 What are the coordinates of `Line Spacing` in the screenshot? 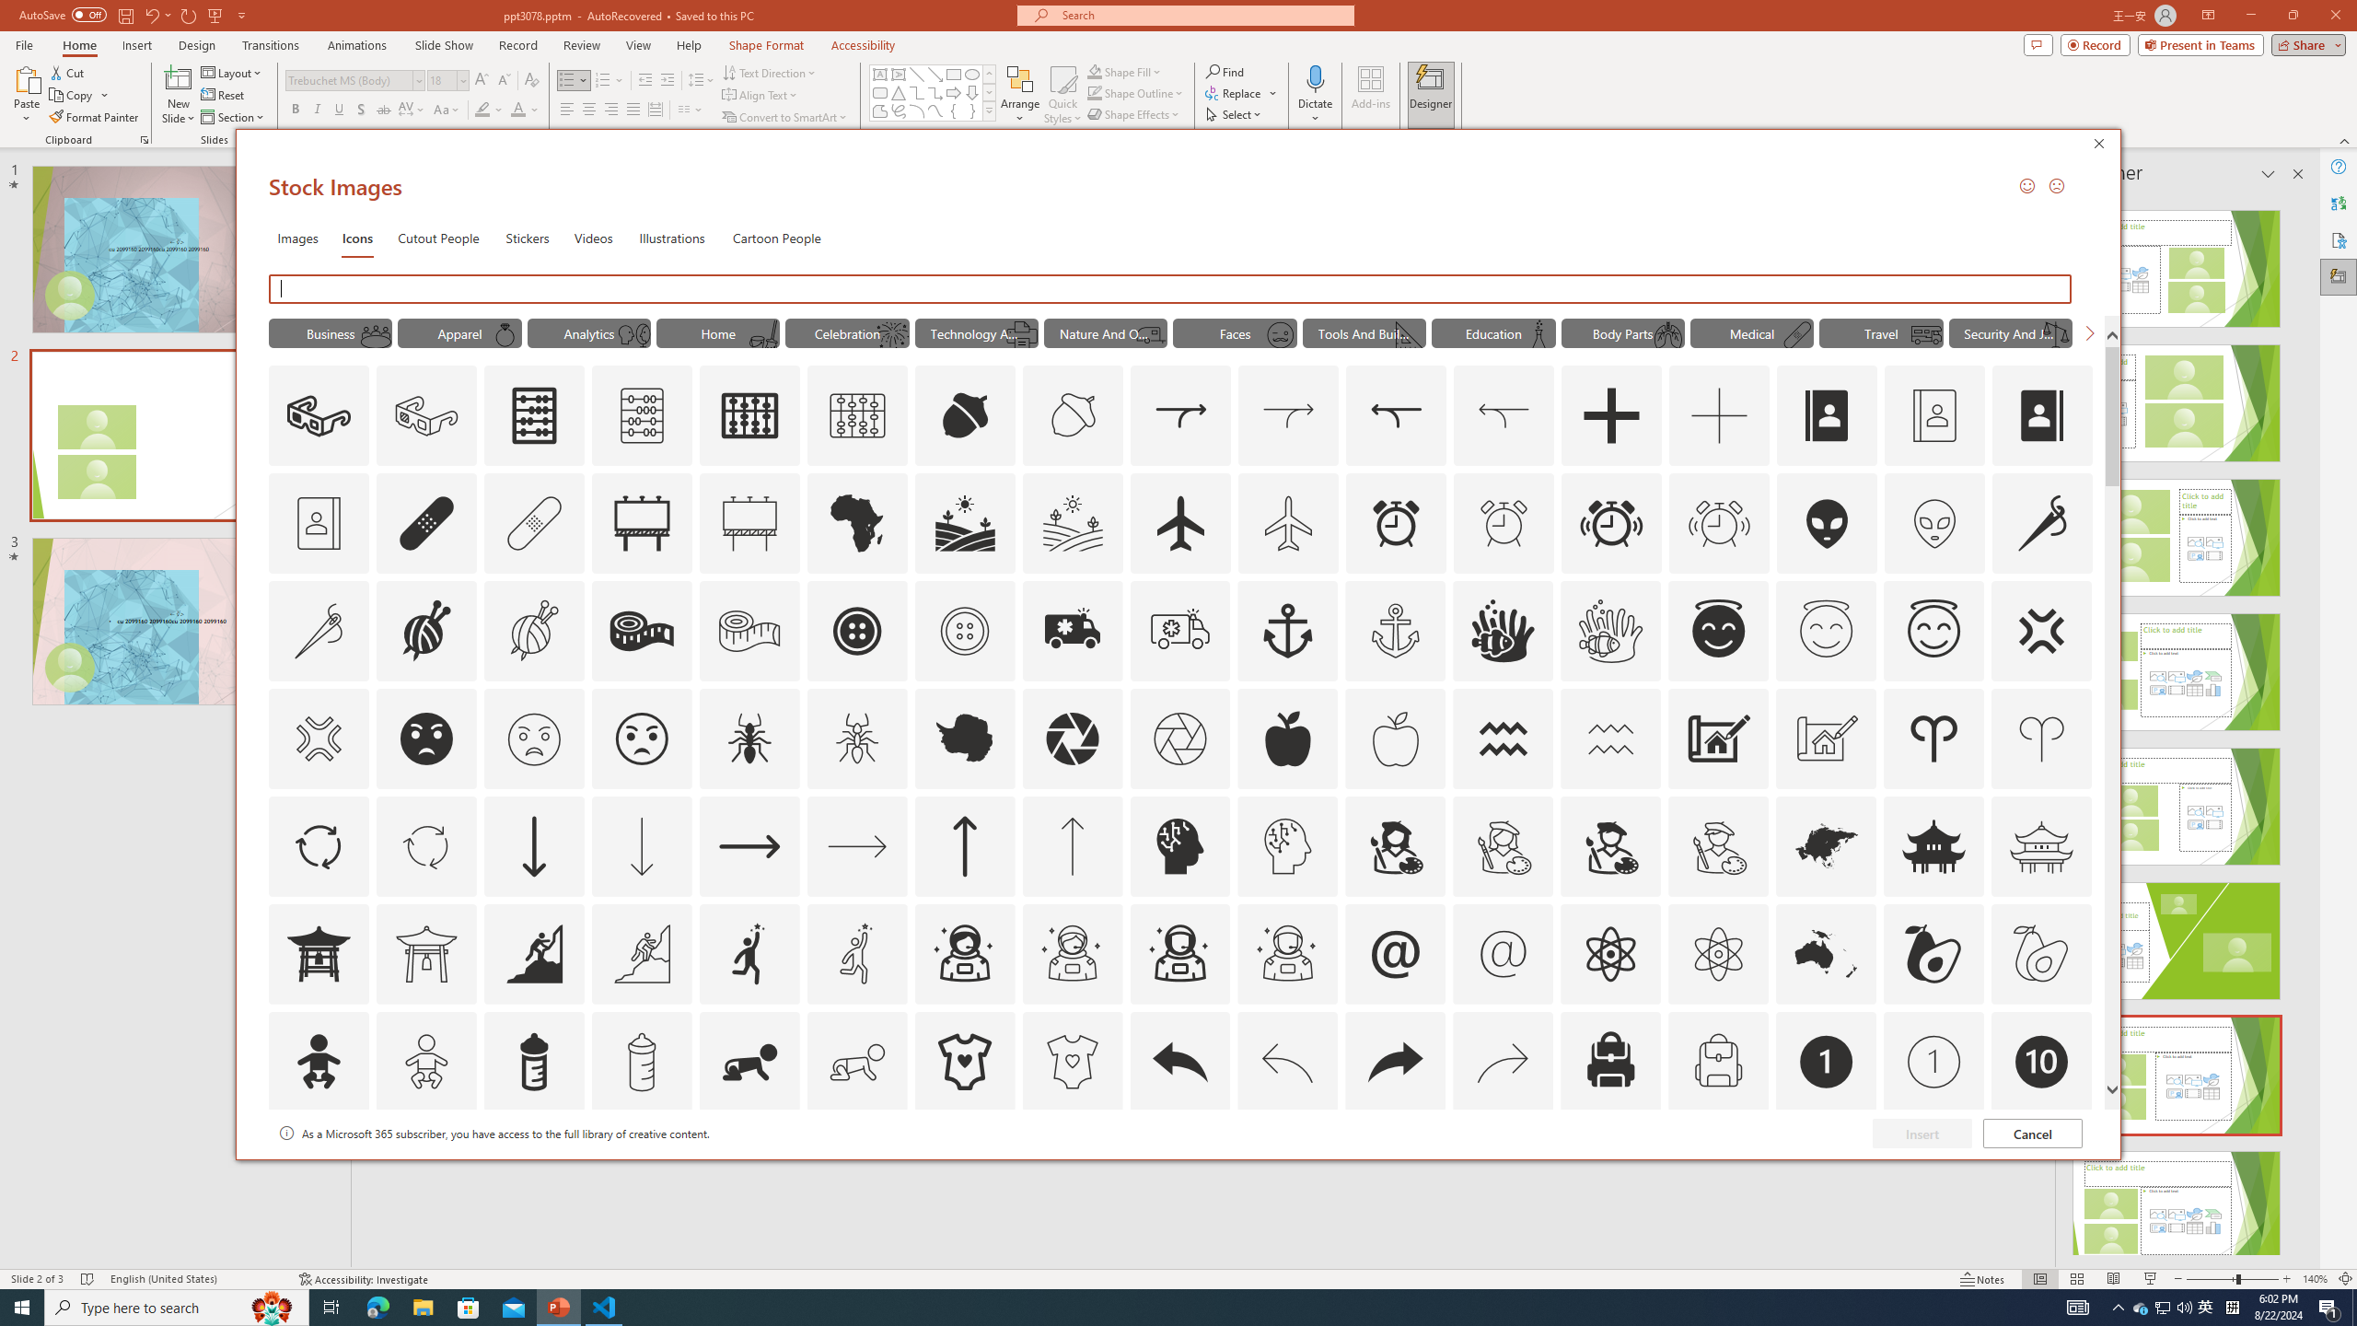 It's located at (702, 81).